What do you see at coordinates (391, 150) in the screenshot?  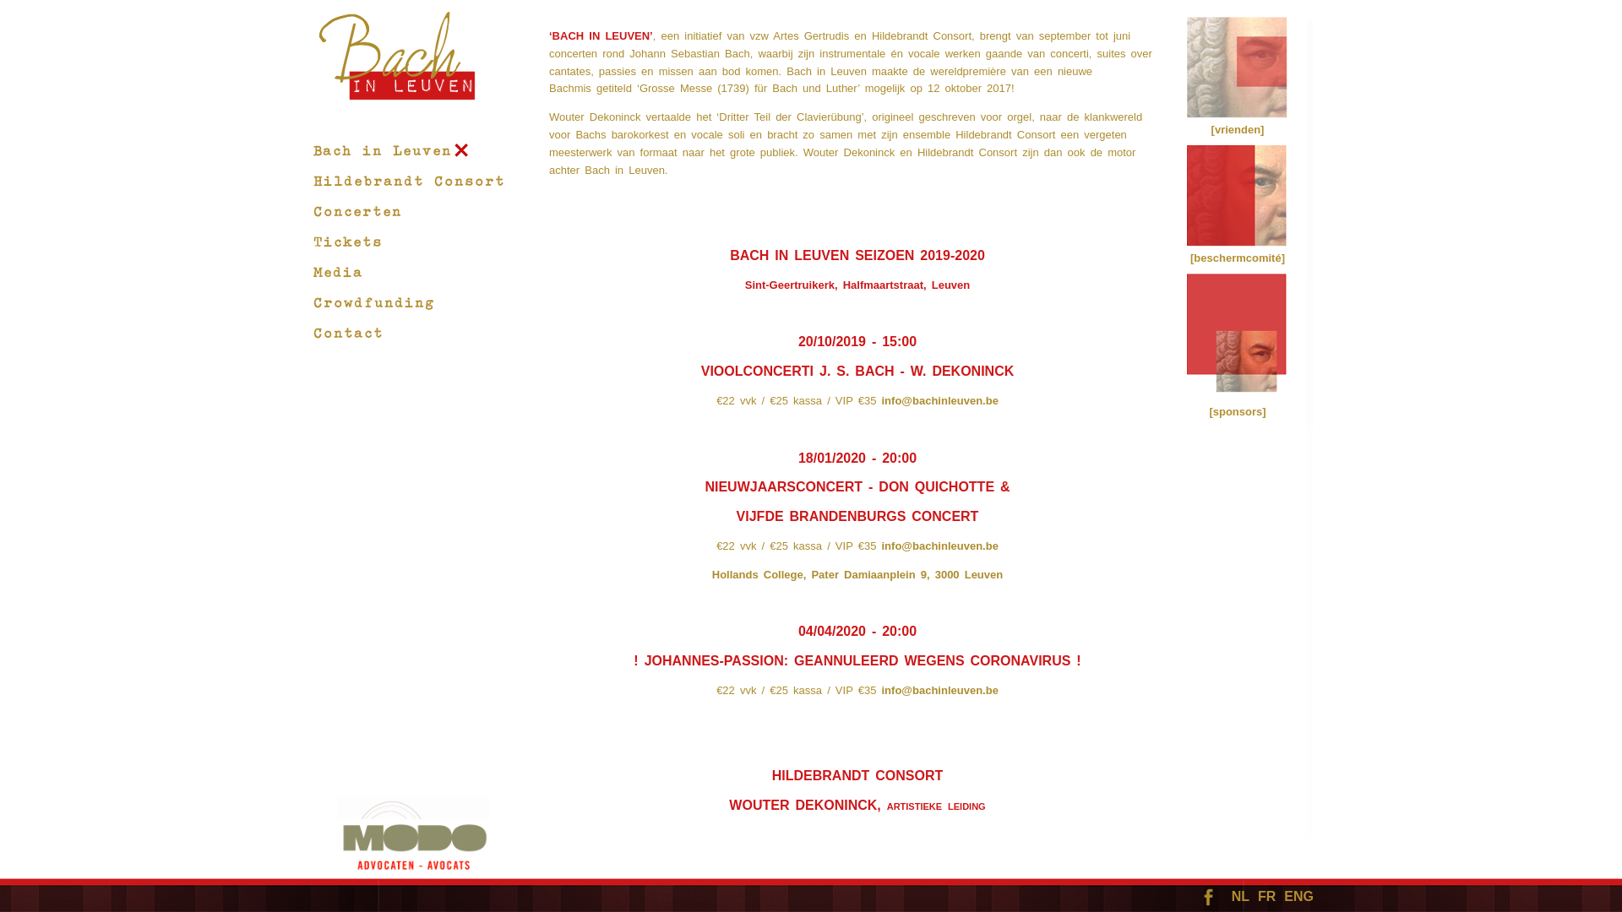 I see `Bach in Leuven` at bounding box center [391, 150].